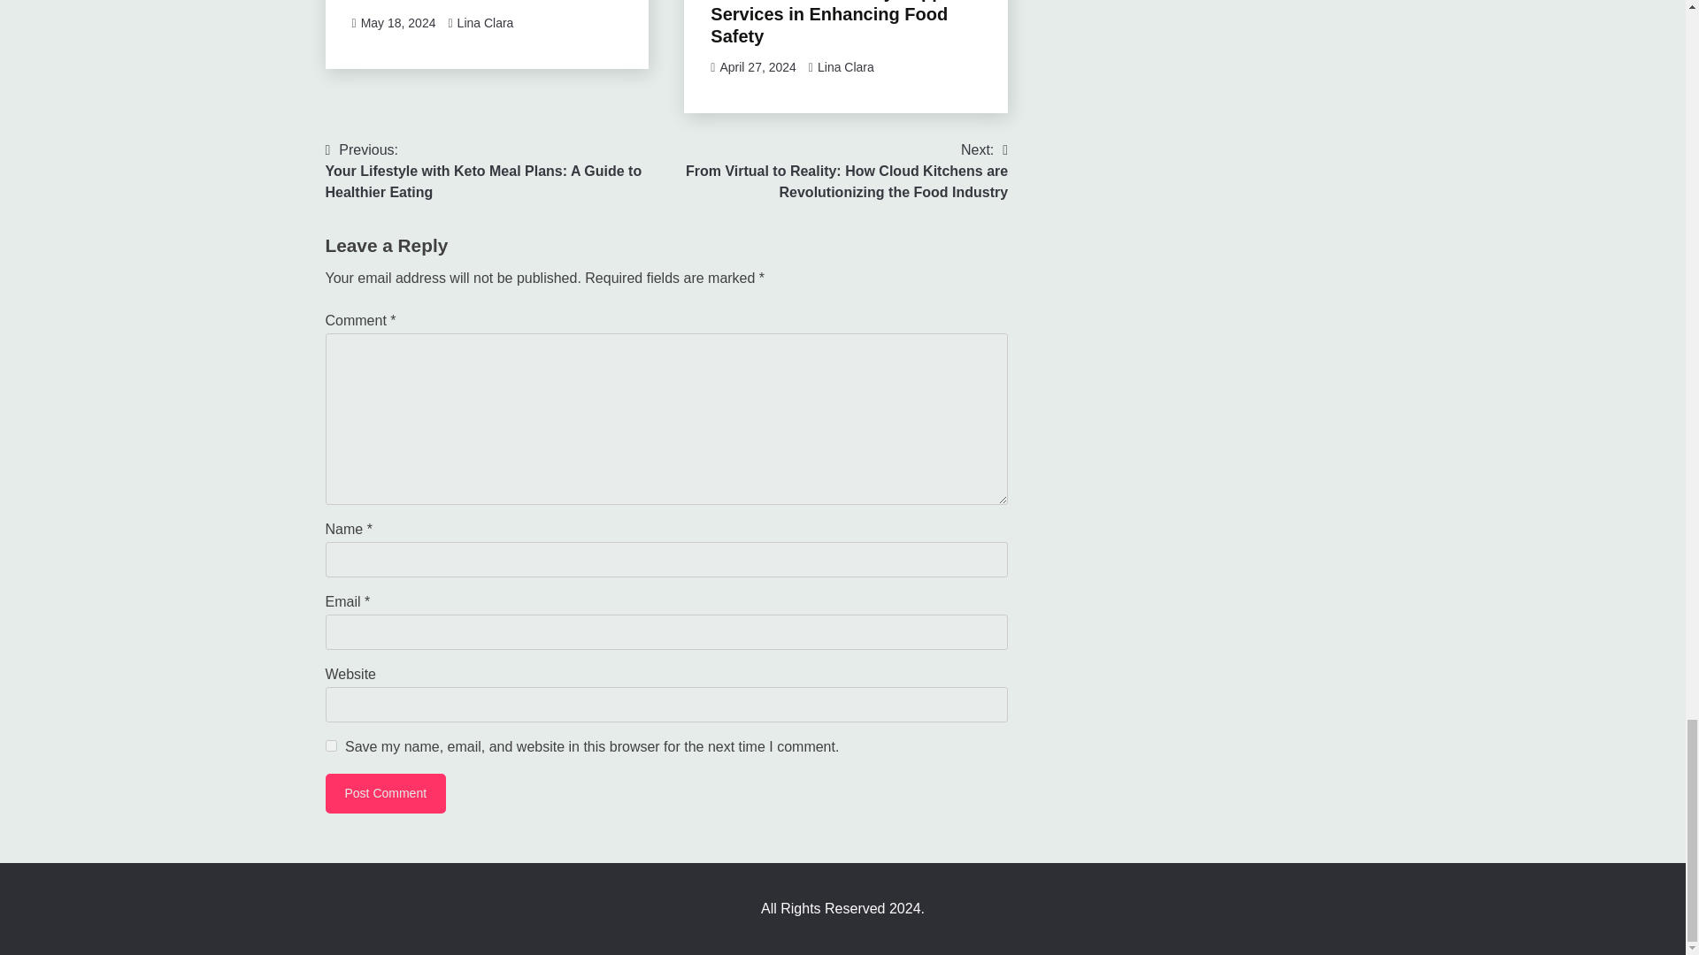 This screenshot has width=1699, height=955. What do you see at coordinates (331, 745) in the screenshot?
I see `yes` at bounding box center [331, 745].